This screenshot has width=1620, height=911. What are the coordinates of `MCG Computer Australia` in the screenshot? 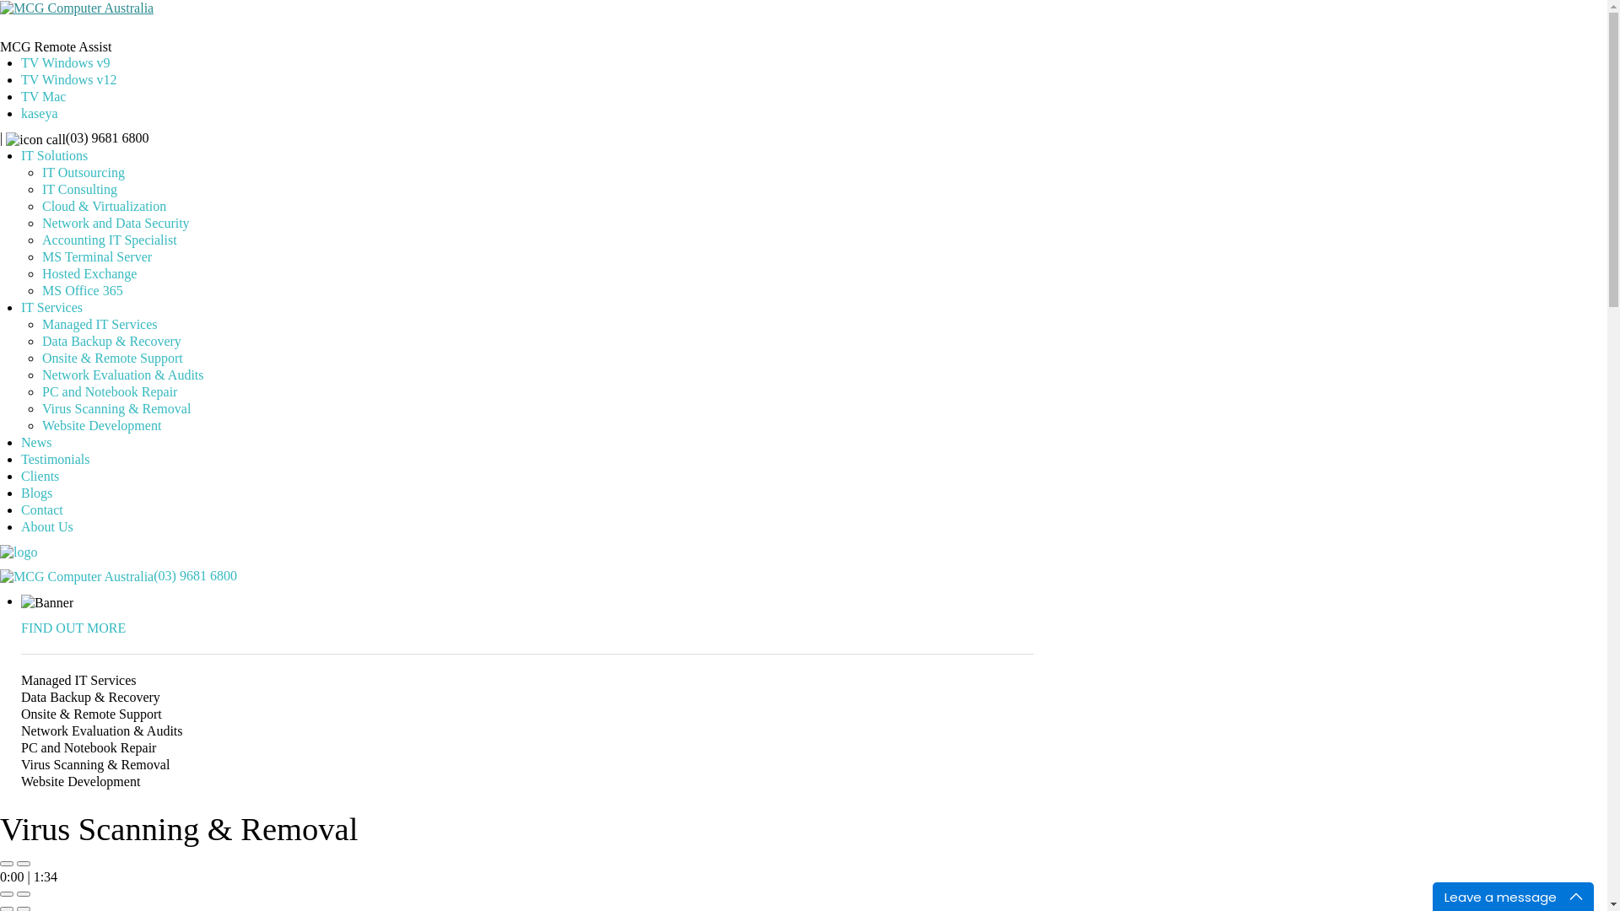 It's located at (77, 577).